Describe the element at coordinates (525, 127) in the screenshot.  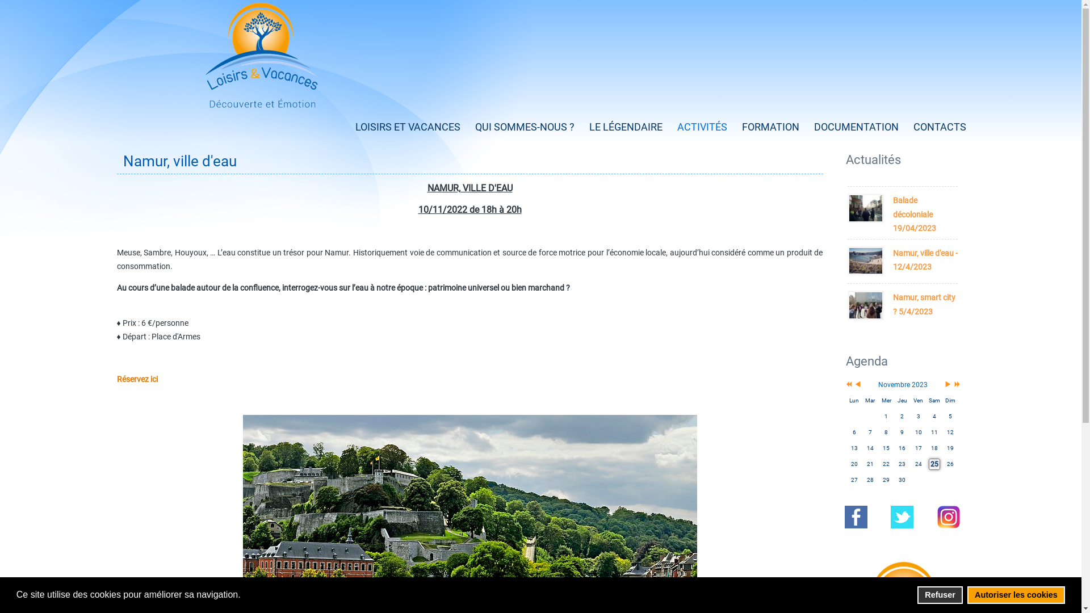
I see `QUI SOMMES-NOUS ?` at that location.